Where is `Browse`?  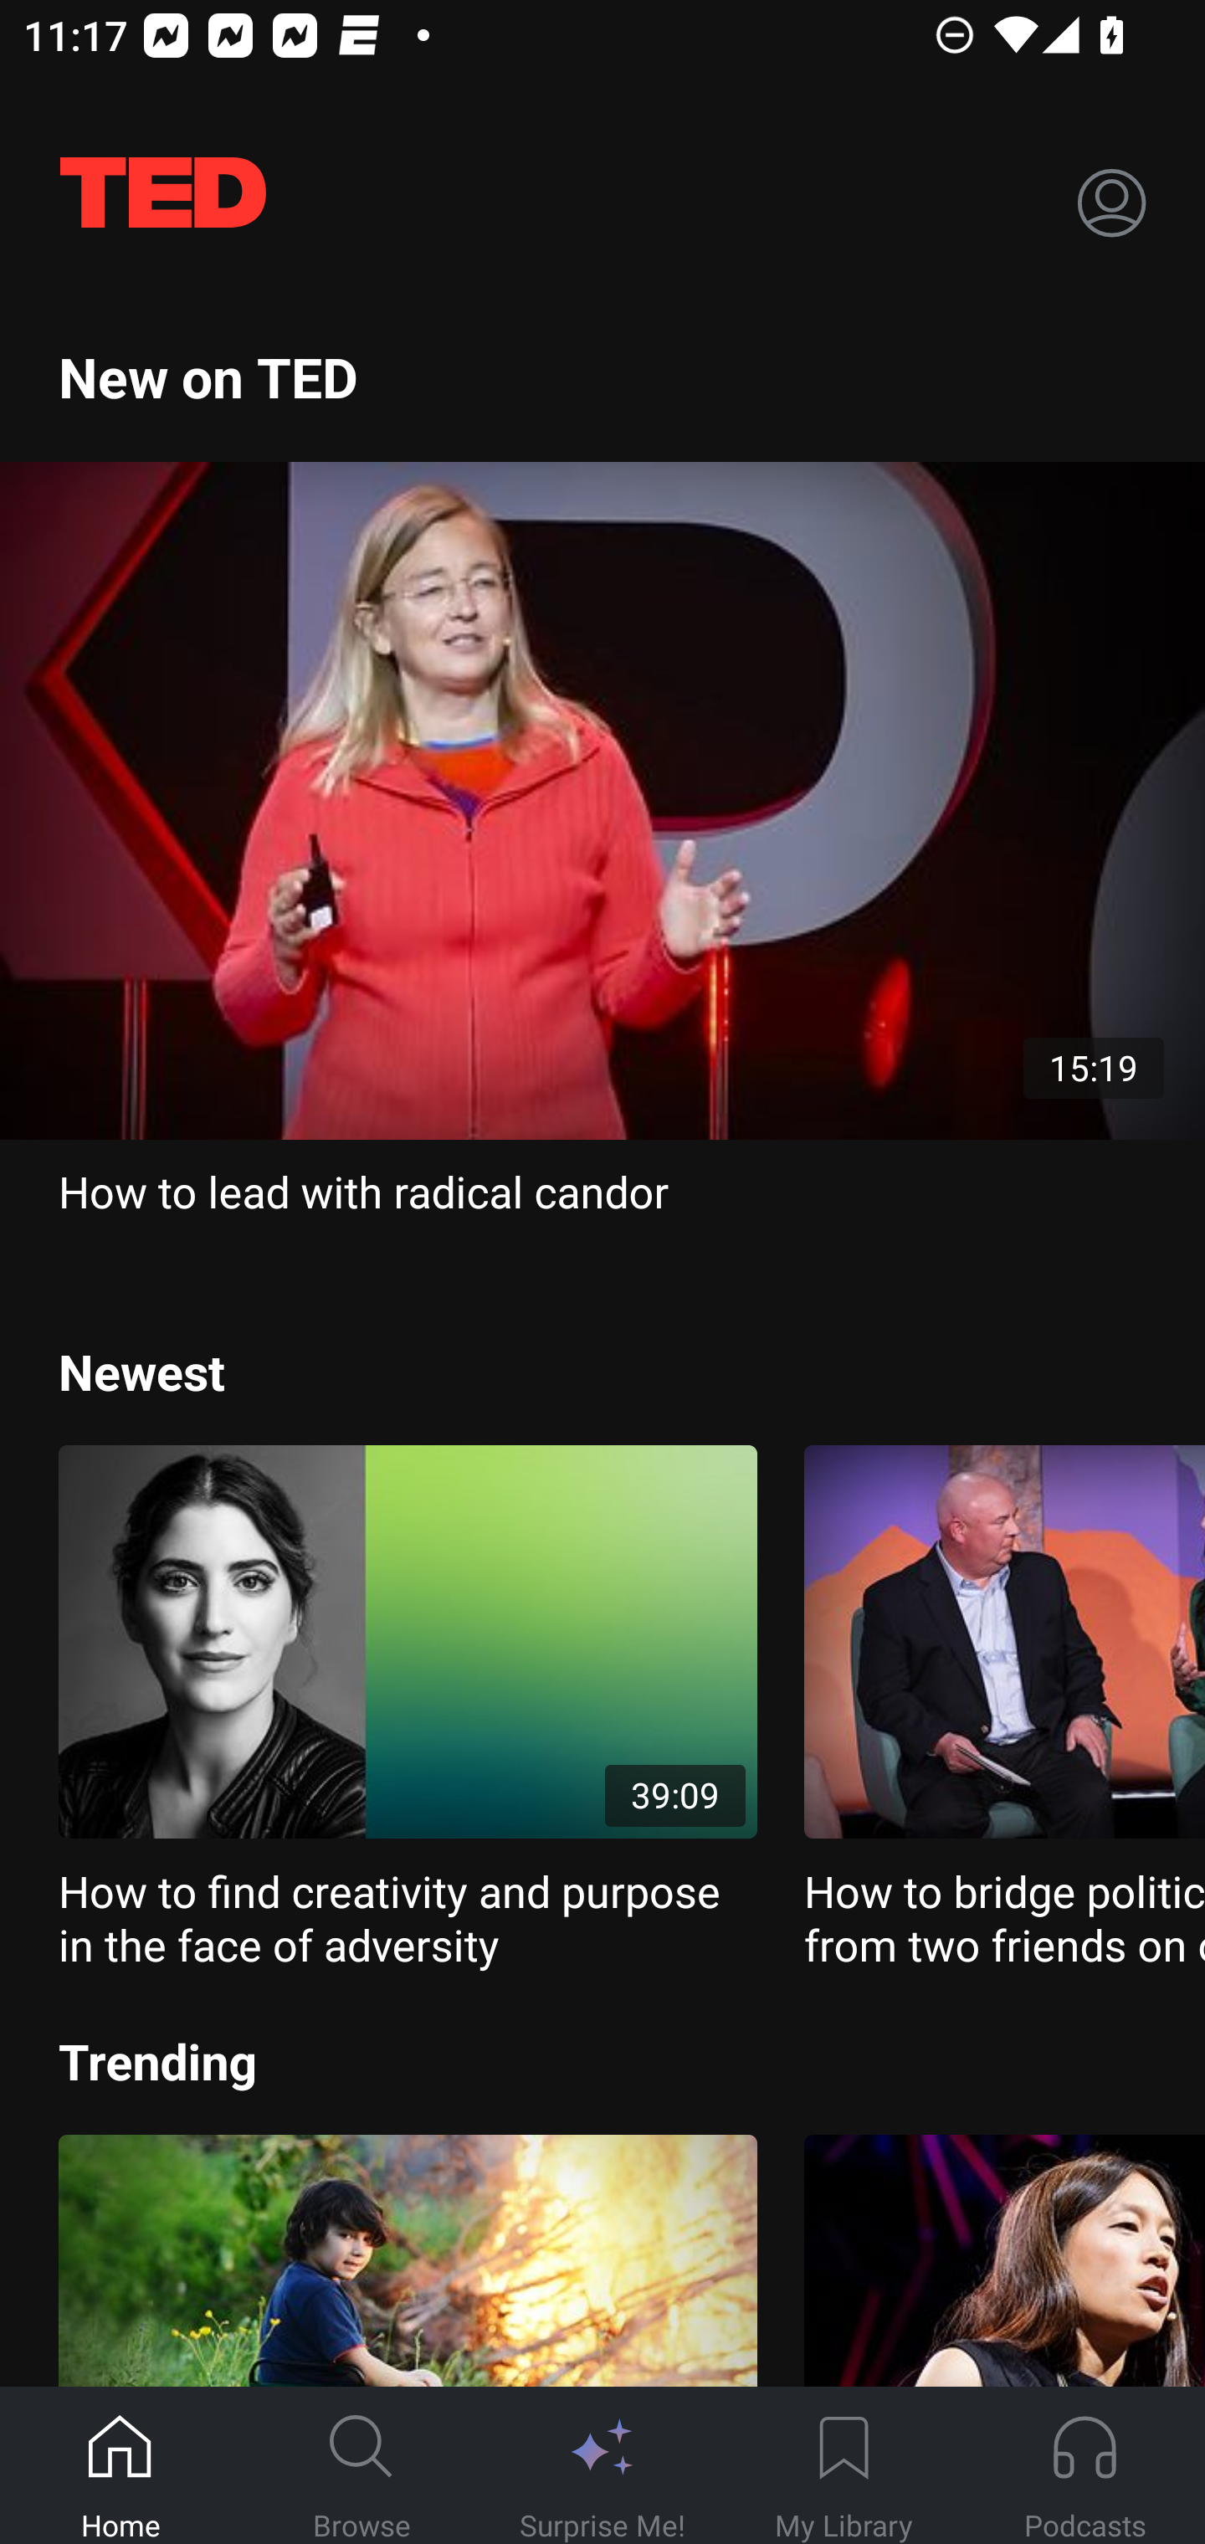
Browse is located at coordinates (361, 2466).